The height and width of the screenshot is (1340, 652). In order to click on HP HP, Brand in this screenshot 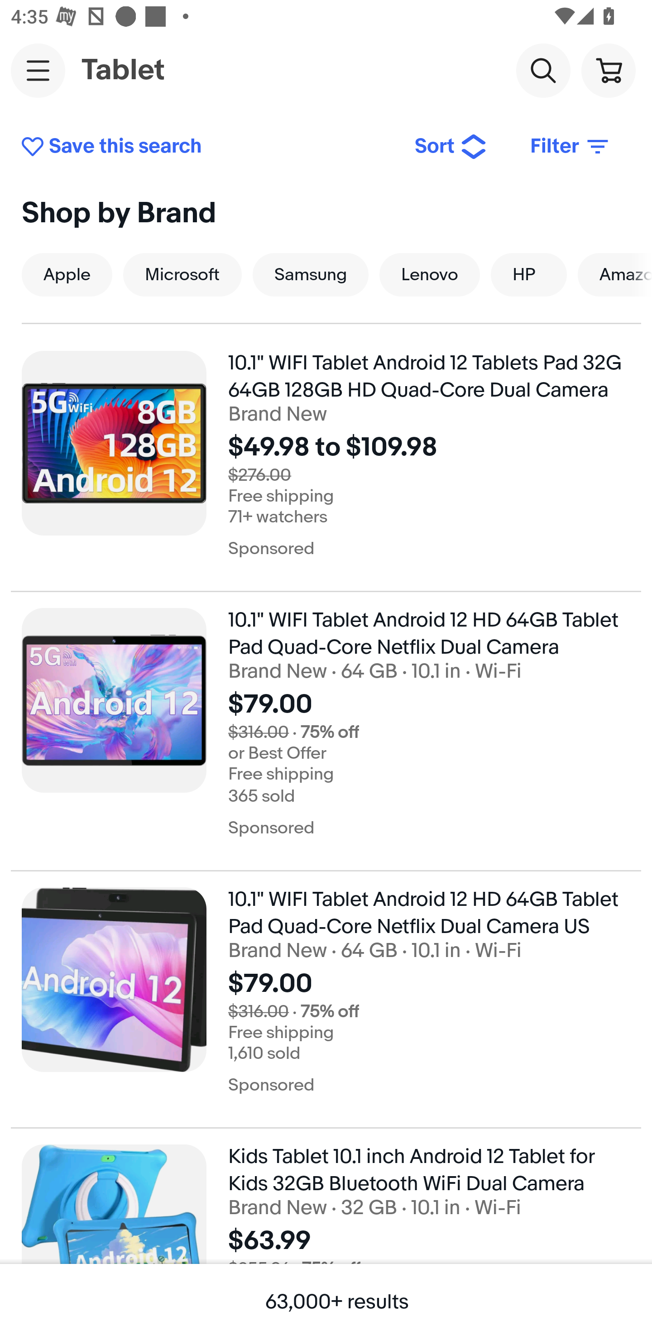, I will do `click(529, 274)`.